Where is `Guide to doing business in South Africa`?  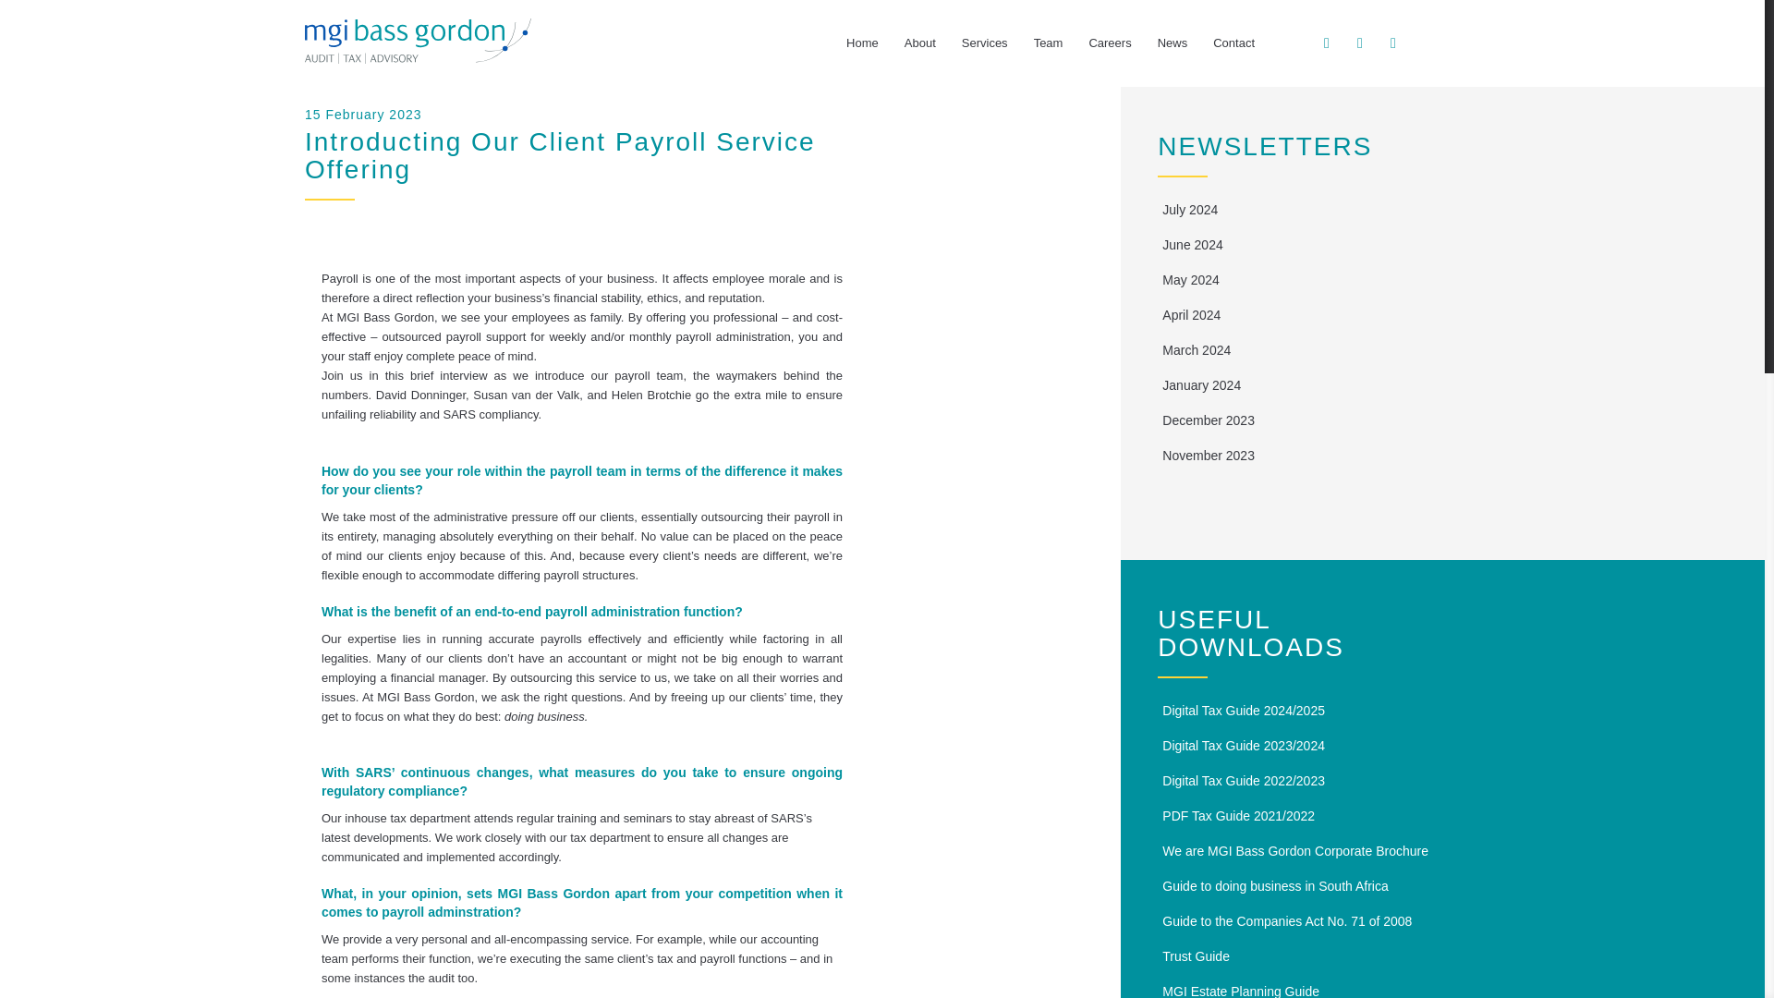
Guide to doing business in South Africa is located at coordinates (1274, 885).